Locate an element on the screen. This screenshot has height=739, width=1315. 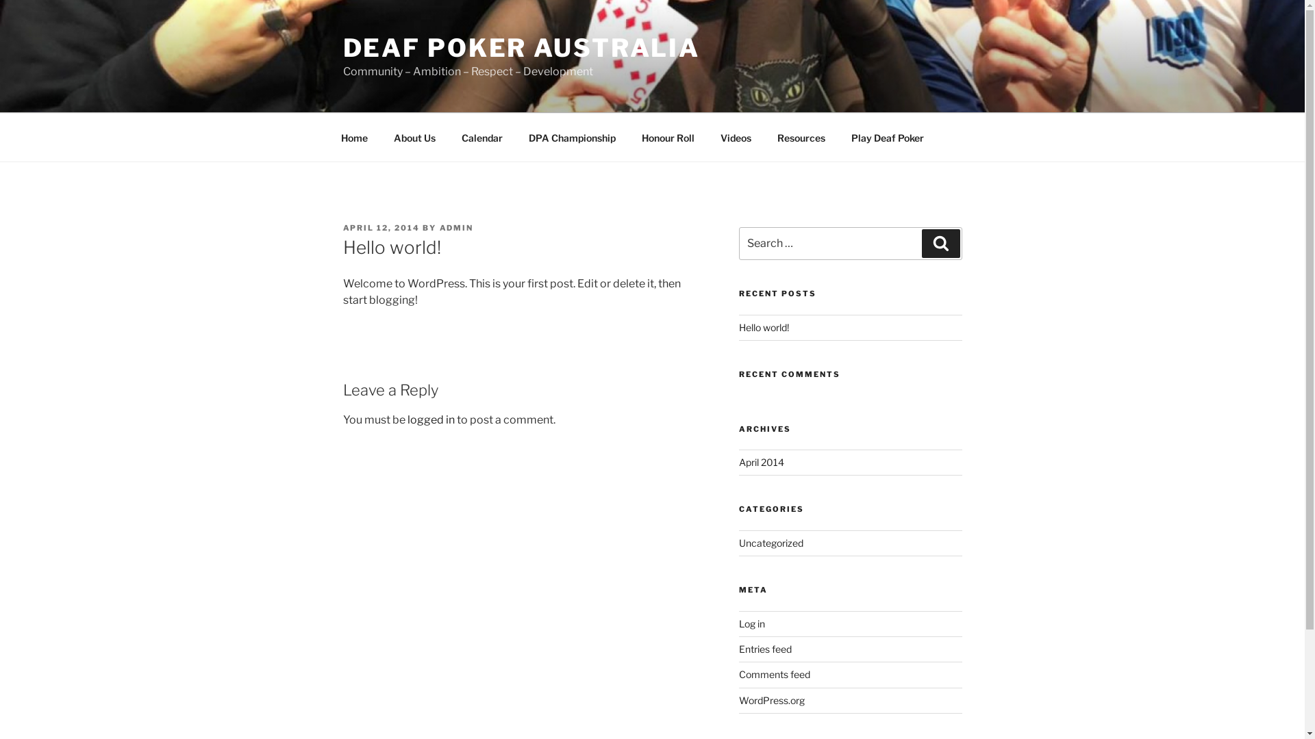
Search is located at coordinates (941, 244).